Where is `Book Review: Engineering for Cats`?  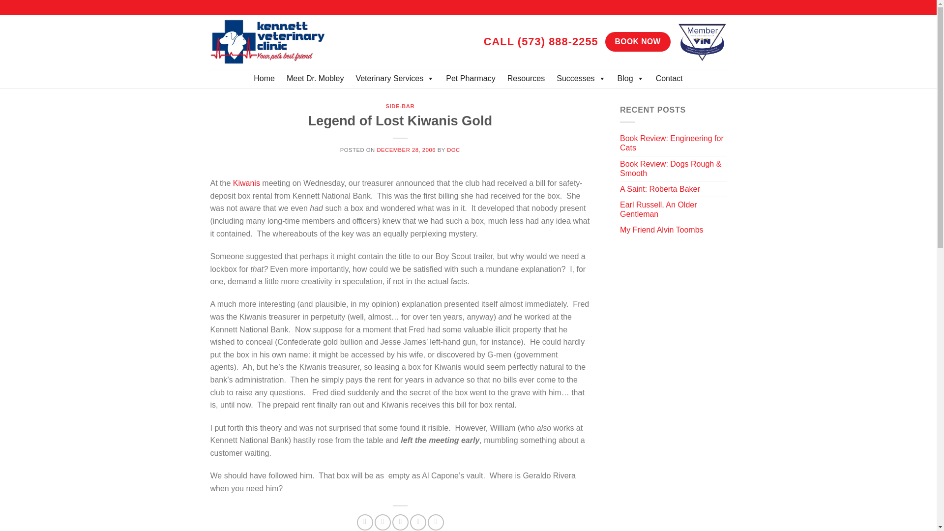
Book Review: Engineering for Cats is located at coordinates (674, 143).